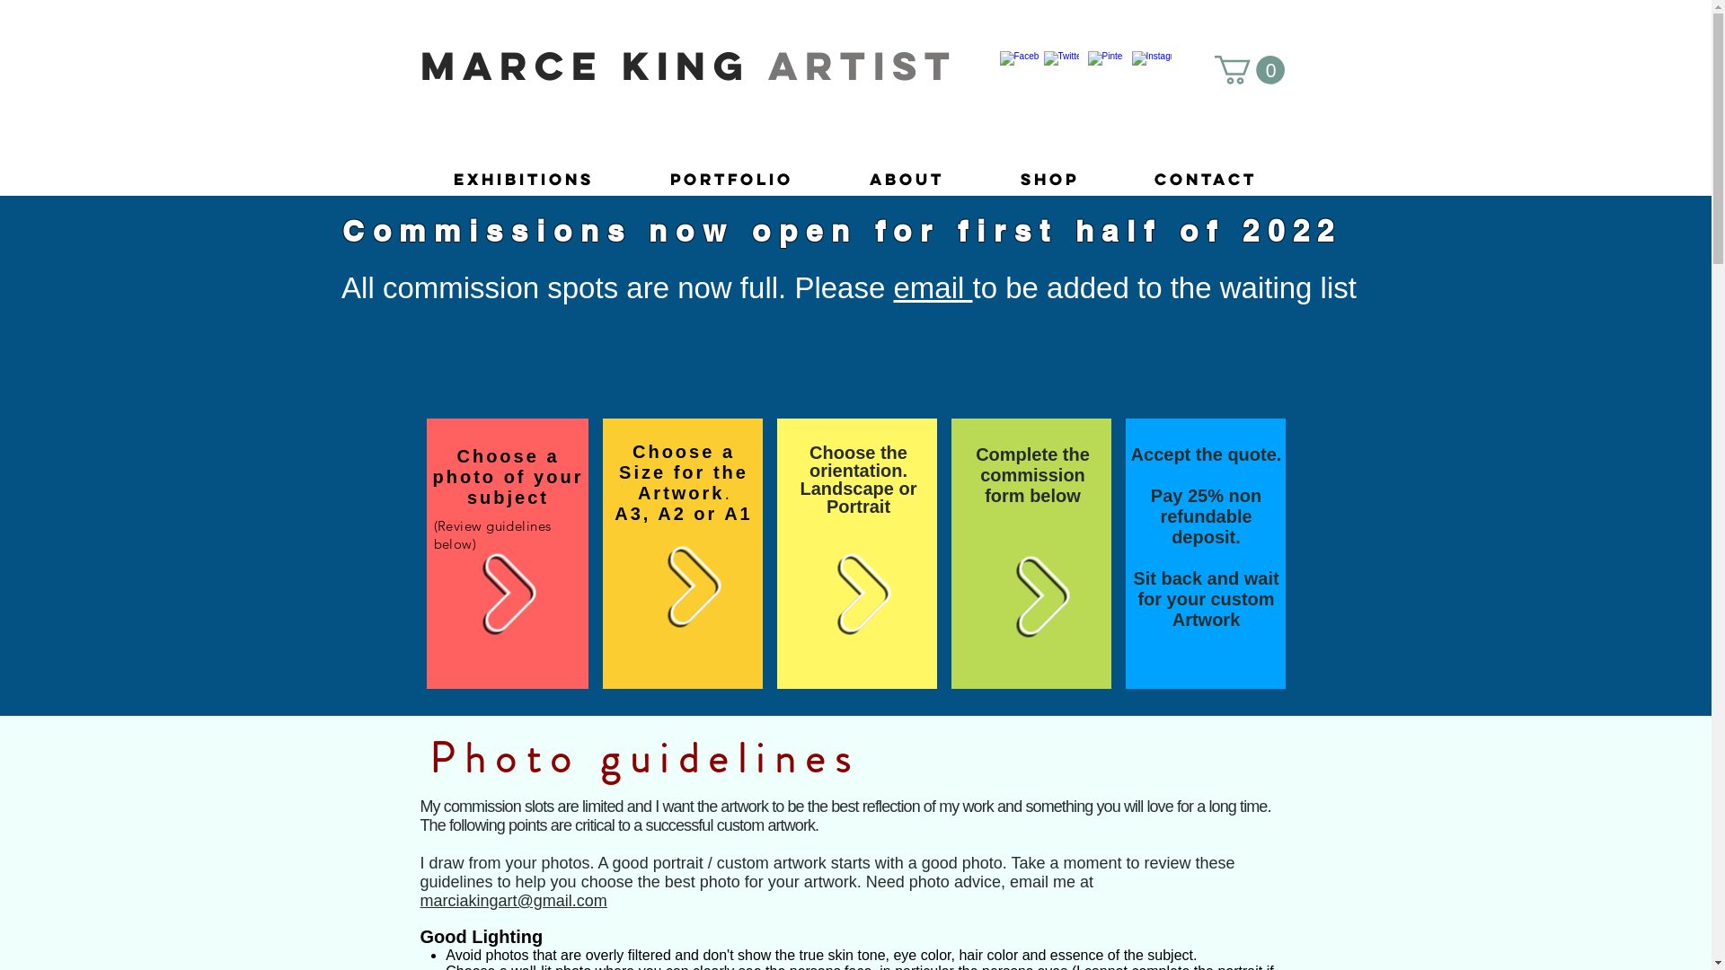  I want to click on Portfolio, so click(732, 172).